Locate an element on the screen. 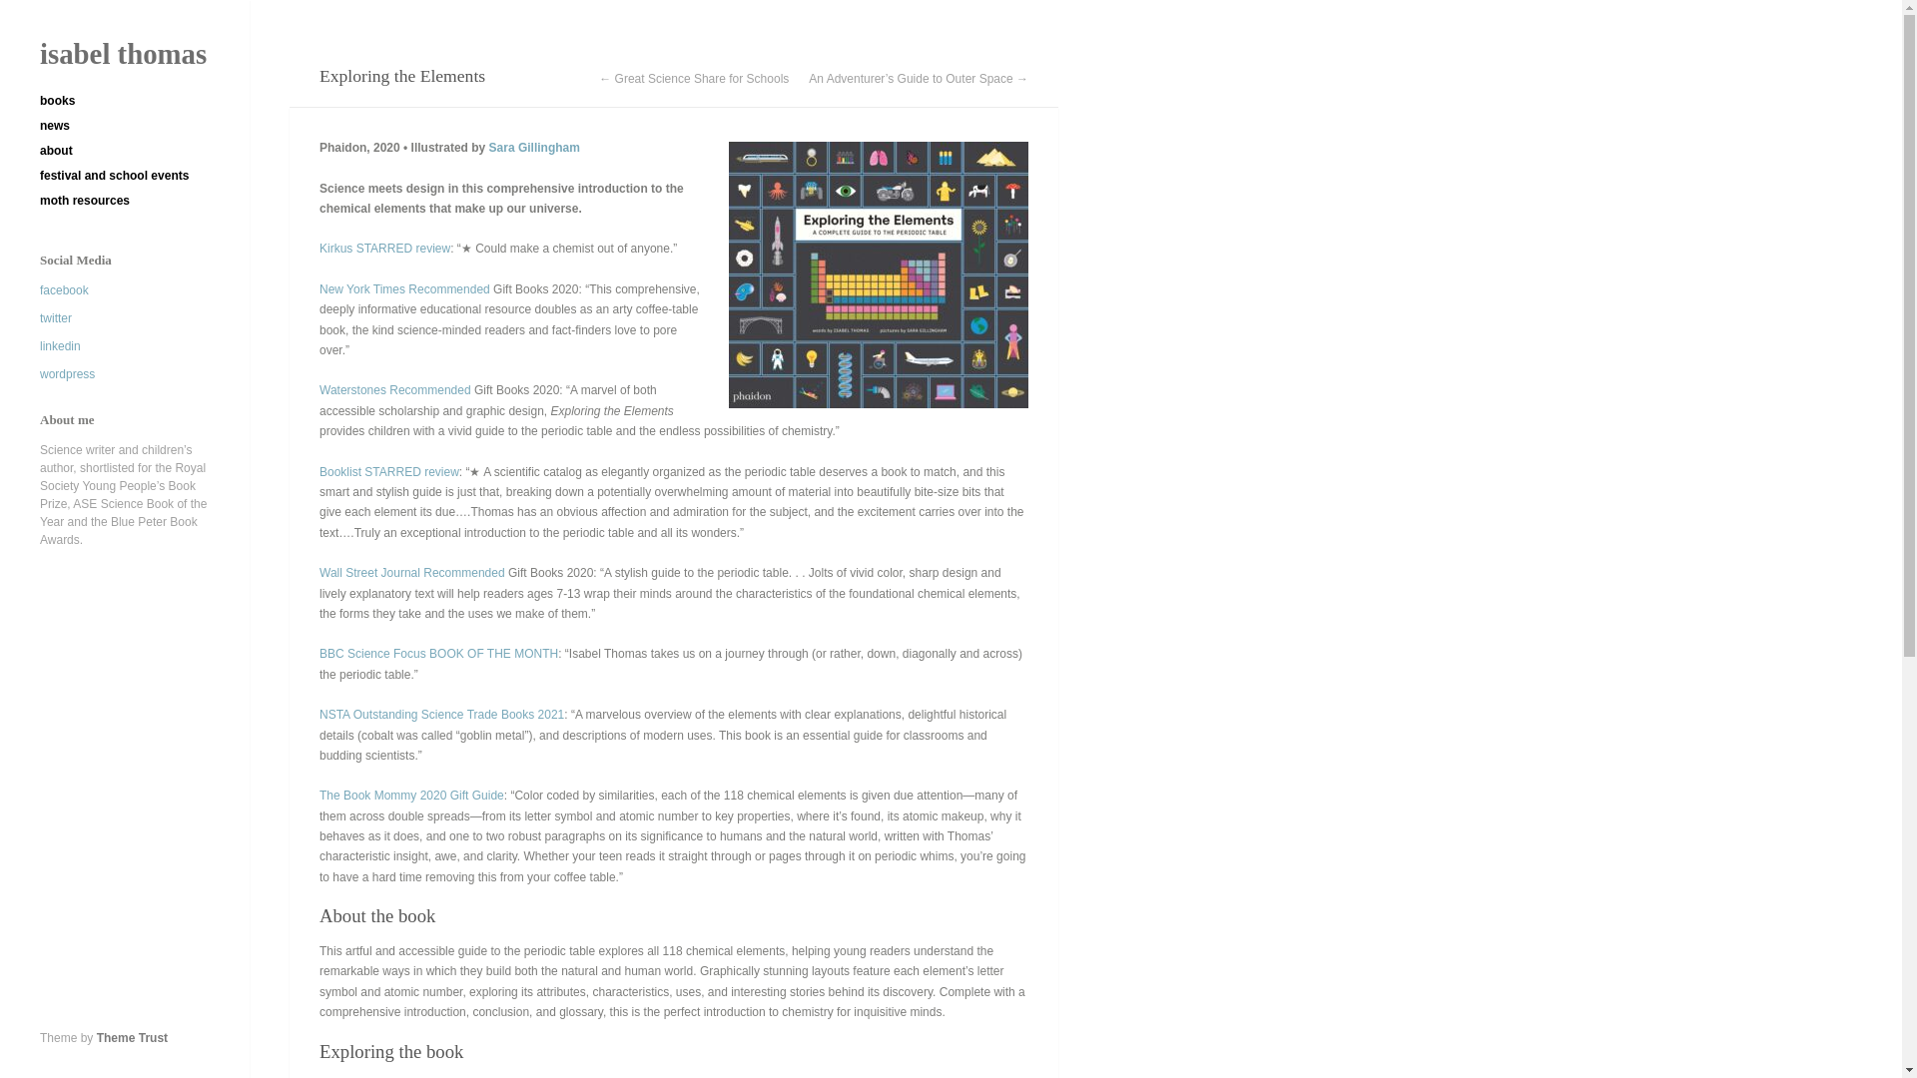 The image size is (1917, 1078). linkedin is located at coordinates (60, 346).